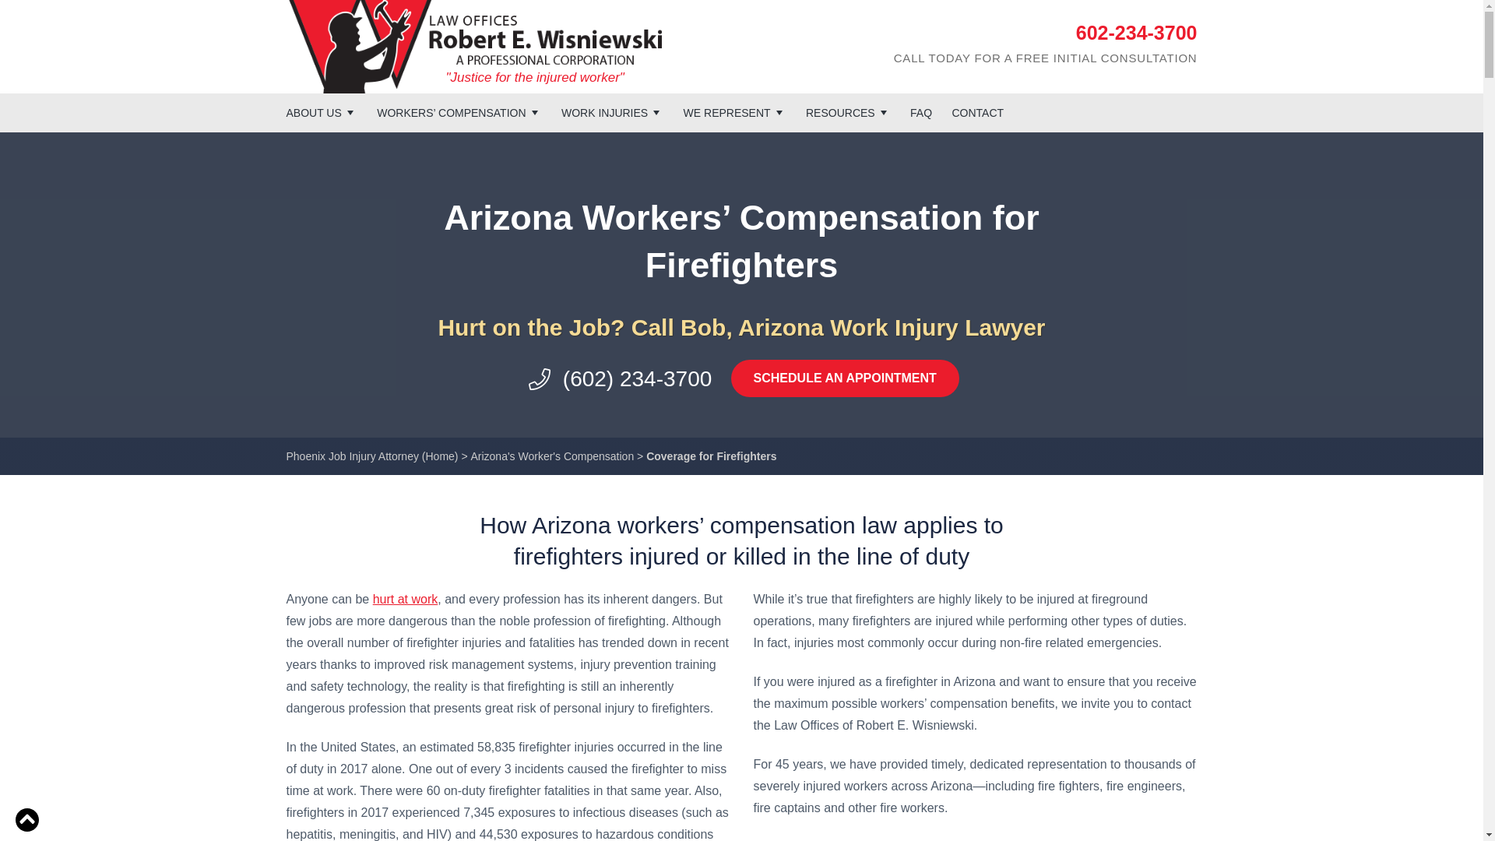 The width and height of the screenshot is (1495, 841). What do you see at coordinates (920, 112) in the screenshot?
I see `FAQ` at bounding box center [920, 112].